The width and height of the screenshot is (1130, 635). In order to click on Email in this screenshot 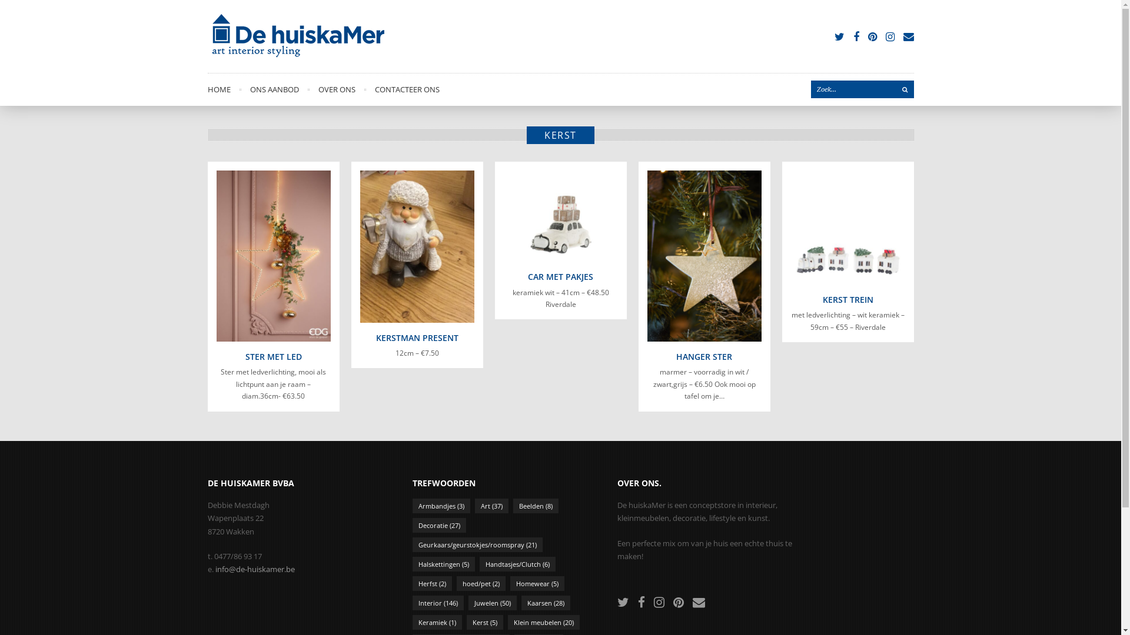, I will do `click(698, 602)`.